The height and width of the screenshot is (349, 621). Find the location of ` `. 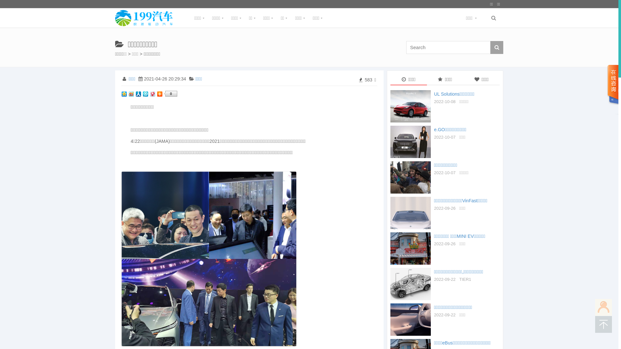

  is located at coordinates (613, 90).